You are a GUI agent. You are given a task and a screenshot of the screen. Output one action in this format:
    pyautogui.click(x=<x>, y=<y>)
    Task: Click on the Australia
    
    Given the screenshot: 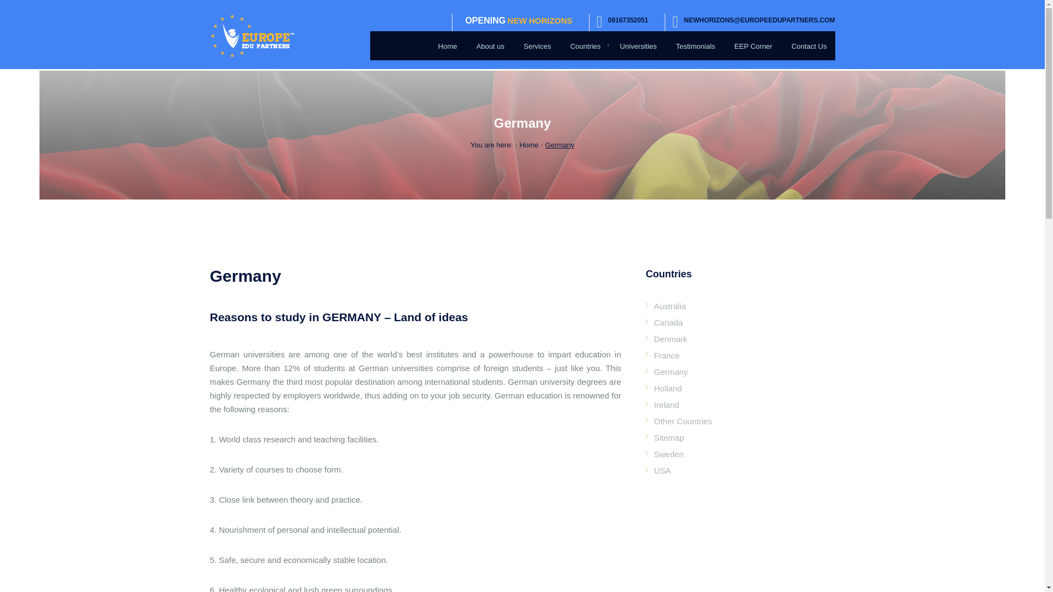 What is the action you would take?
    pyautogui.click(x=669, y=306)
    